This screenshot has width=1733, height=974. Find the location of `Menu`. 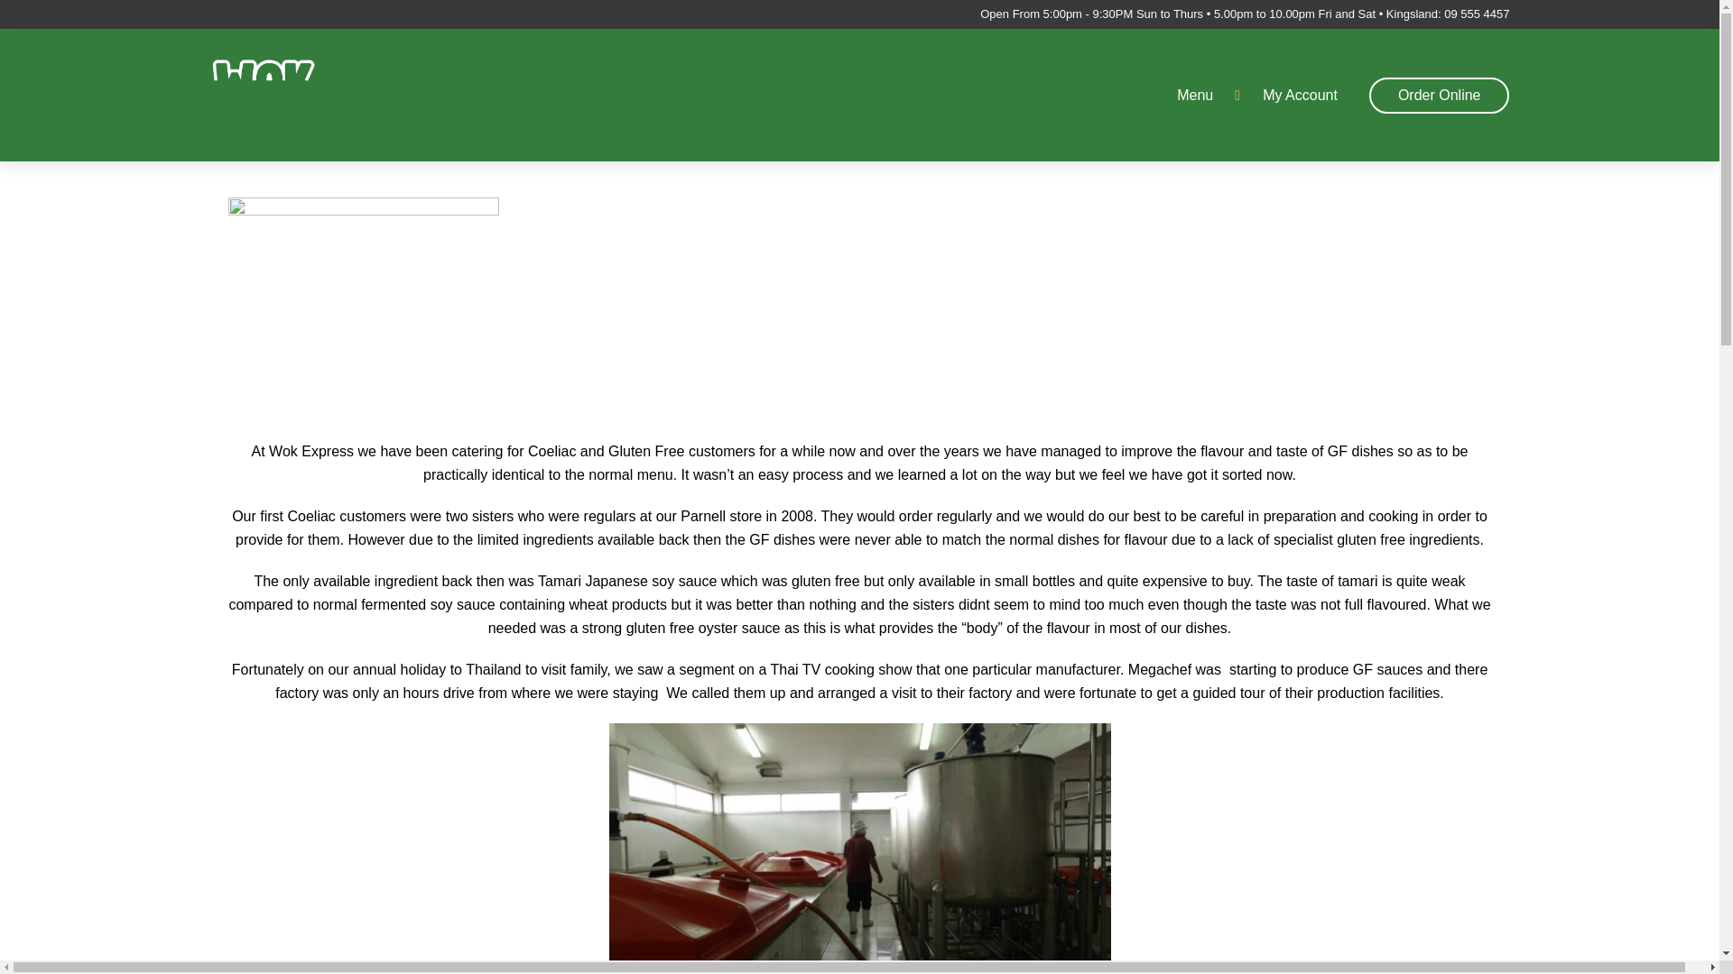

Menu is located at coordinates (1206, 96).